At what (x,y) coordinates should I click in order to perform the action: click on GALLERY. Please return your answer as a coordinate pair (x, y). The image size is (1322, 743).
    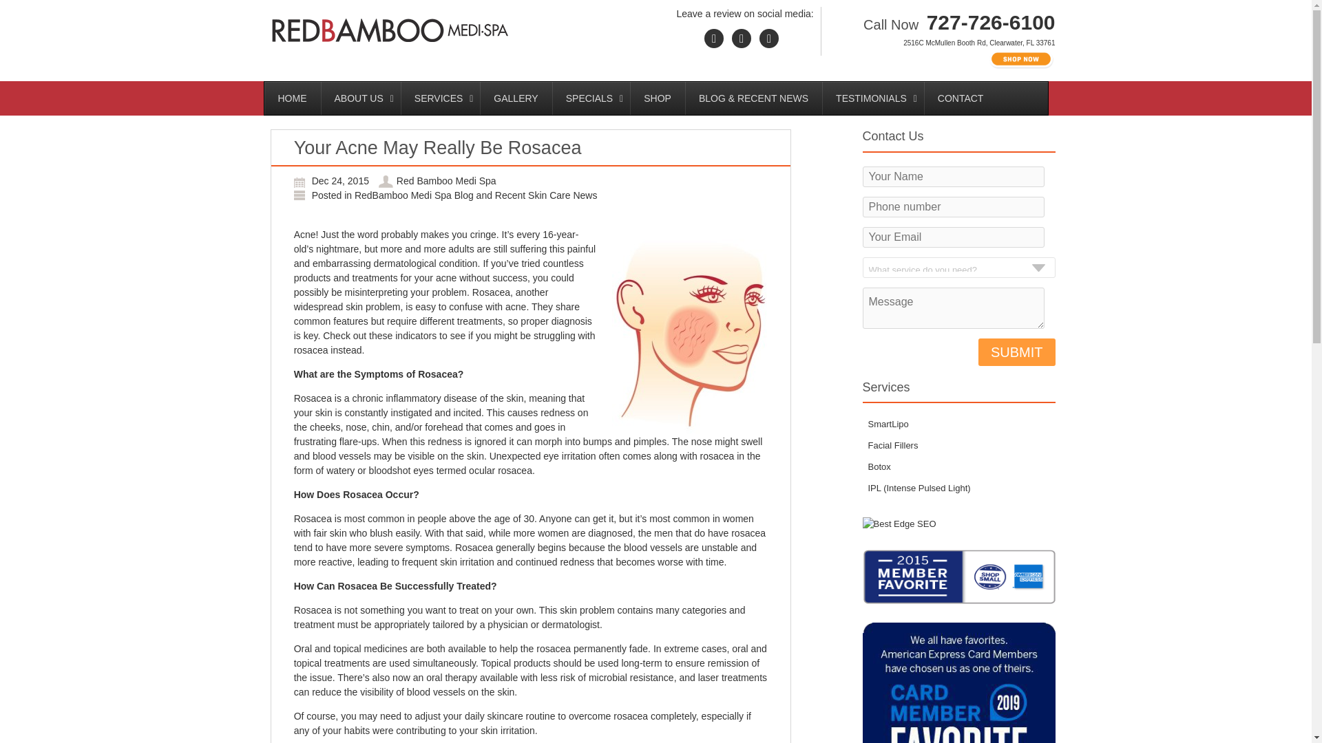
    Looking at the image, I should click on (515, 98).